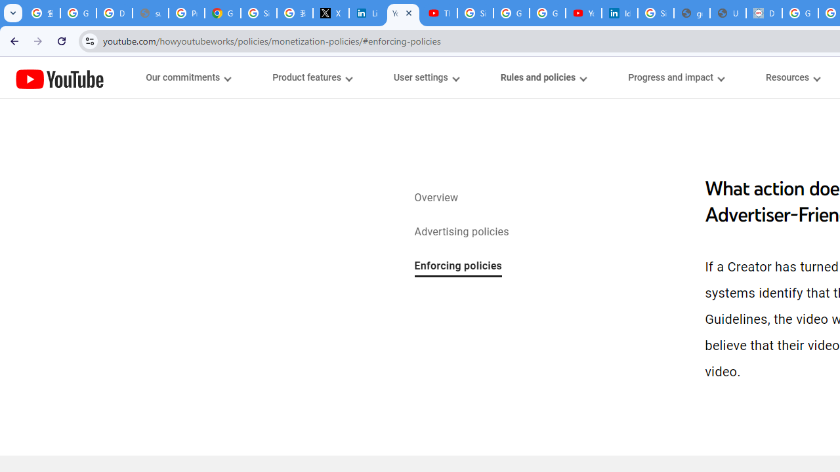 The height and width of the screenshot is (472, 840). What do you see at coordinates (425, 77) in the screenshot?
I see `User settings menupopup` at bounding box center [425, 77].